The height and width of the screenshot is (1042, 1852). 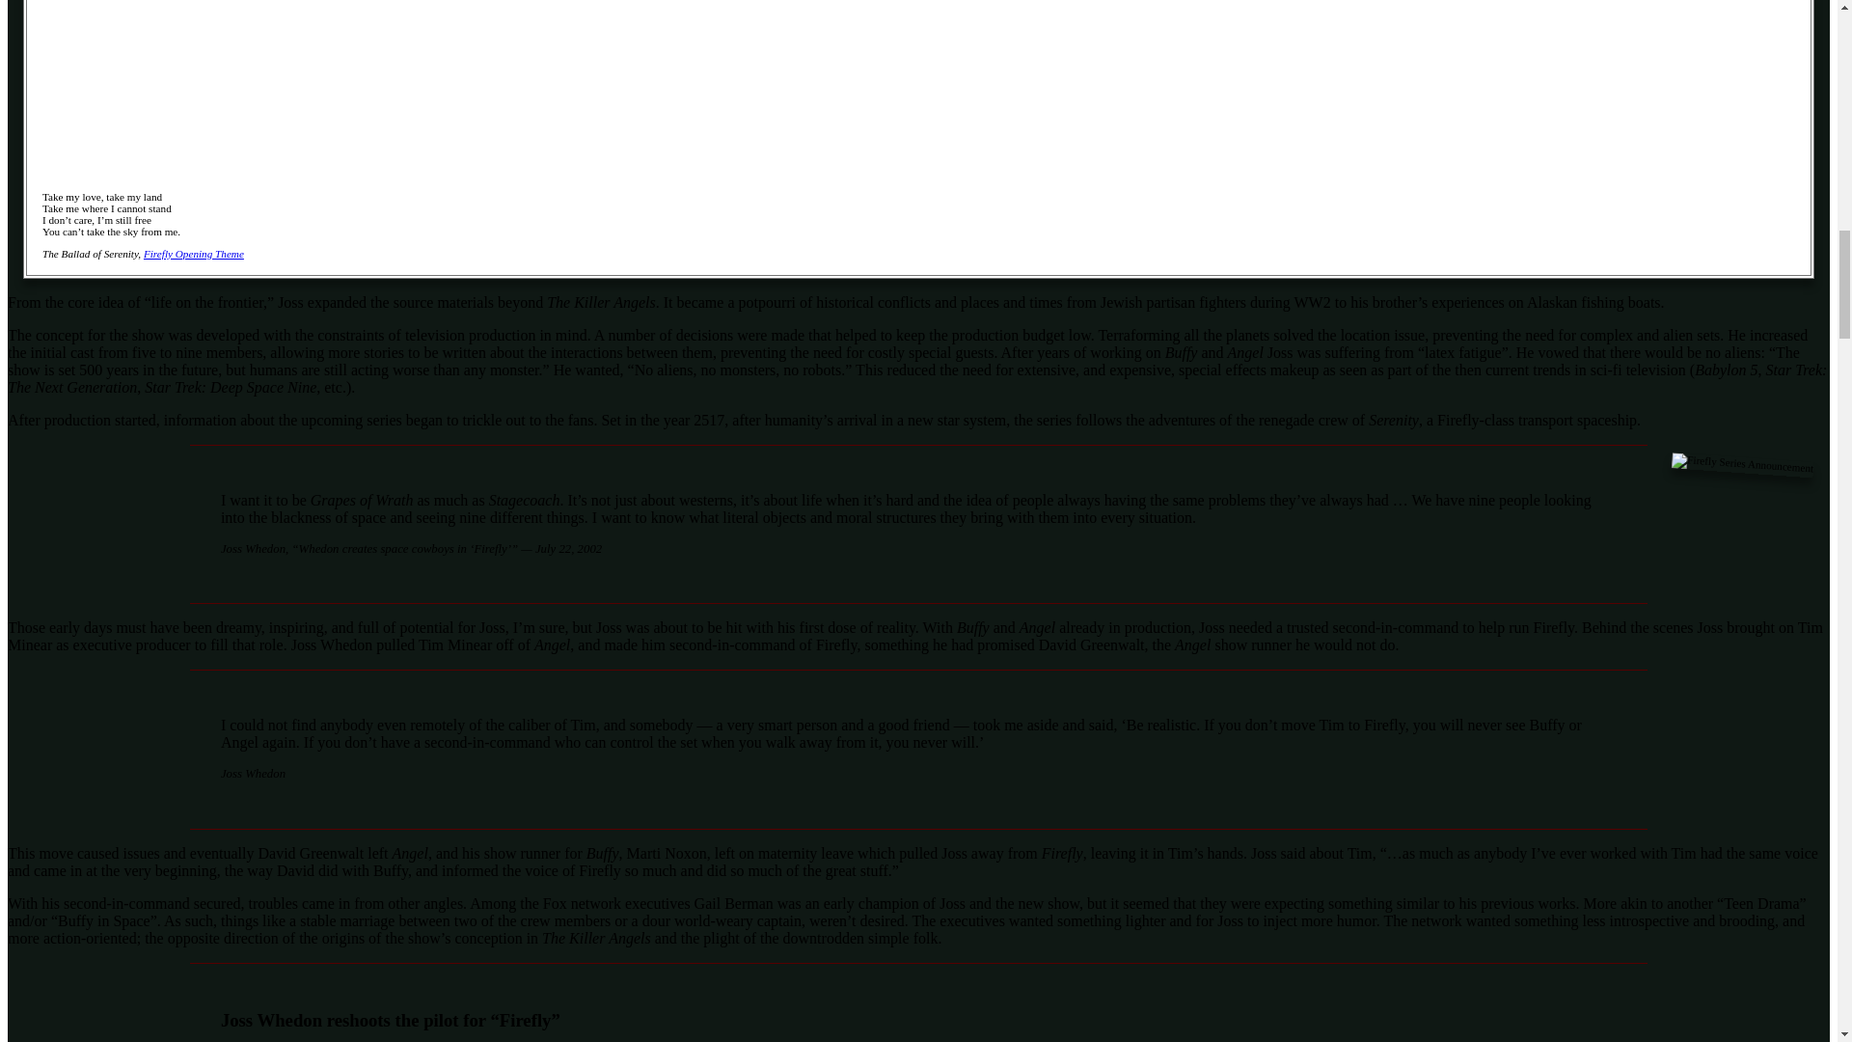 What do you see at coordinates (194, 253) in the screenshot?
I see `Firefly Opening Theme` at bounding box center [194, 253].